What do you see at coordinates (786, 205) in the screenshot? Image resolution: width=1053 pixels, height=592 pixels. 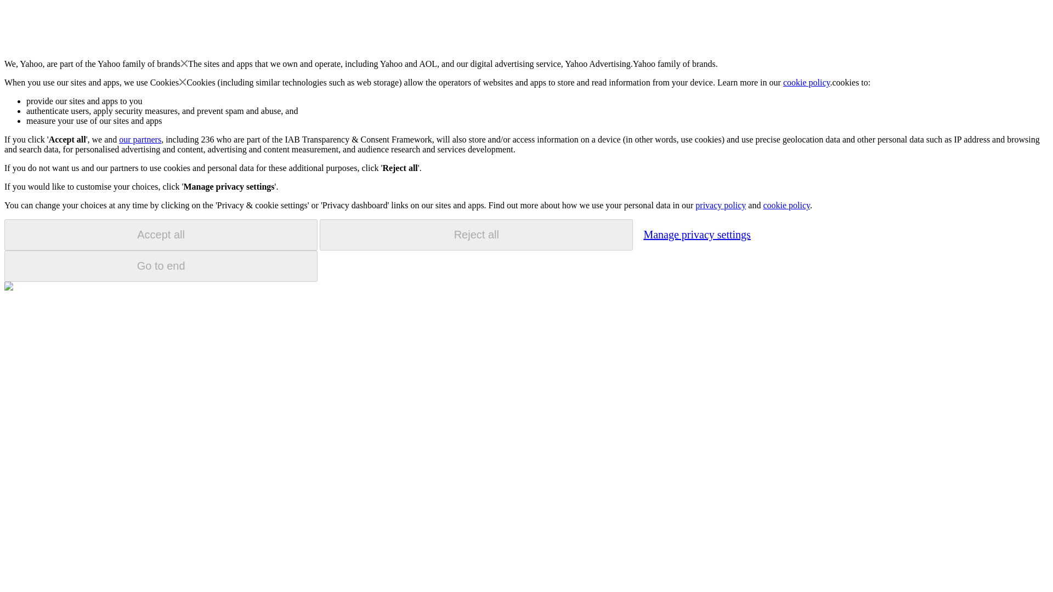 I see `cookie policy` at bounding box center [786, 205].